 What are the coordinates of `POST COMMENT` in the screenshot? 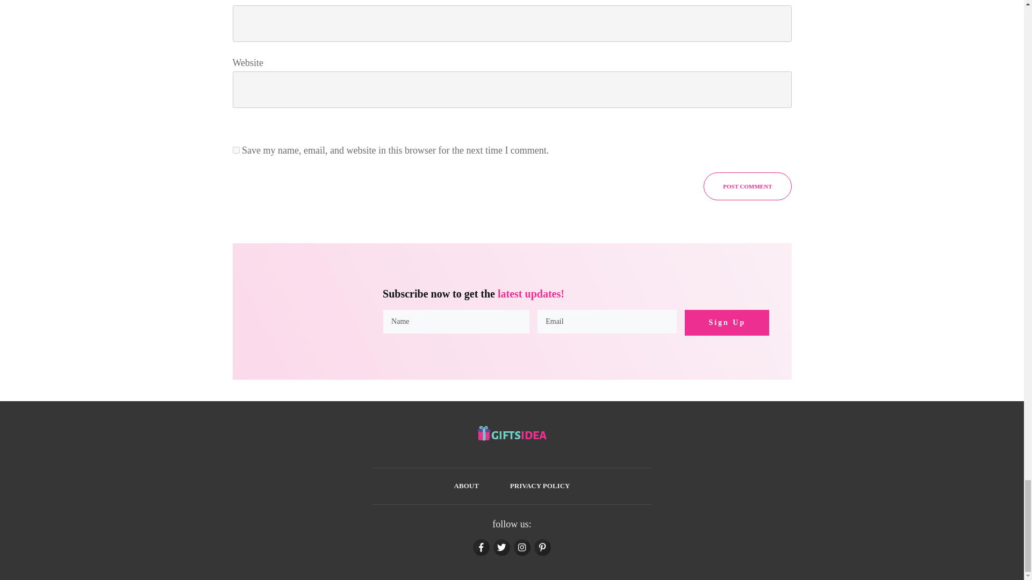 It's located at (747, 186).